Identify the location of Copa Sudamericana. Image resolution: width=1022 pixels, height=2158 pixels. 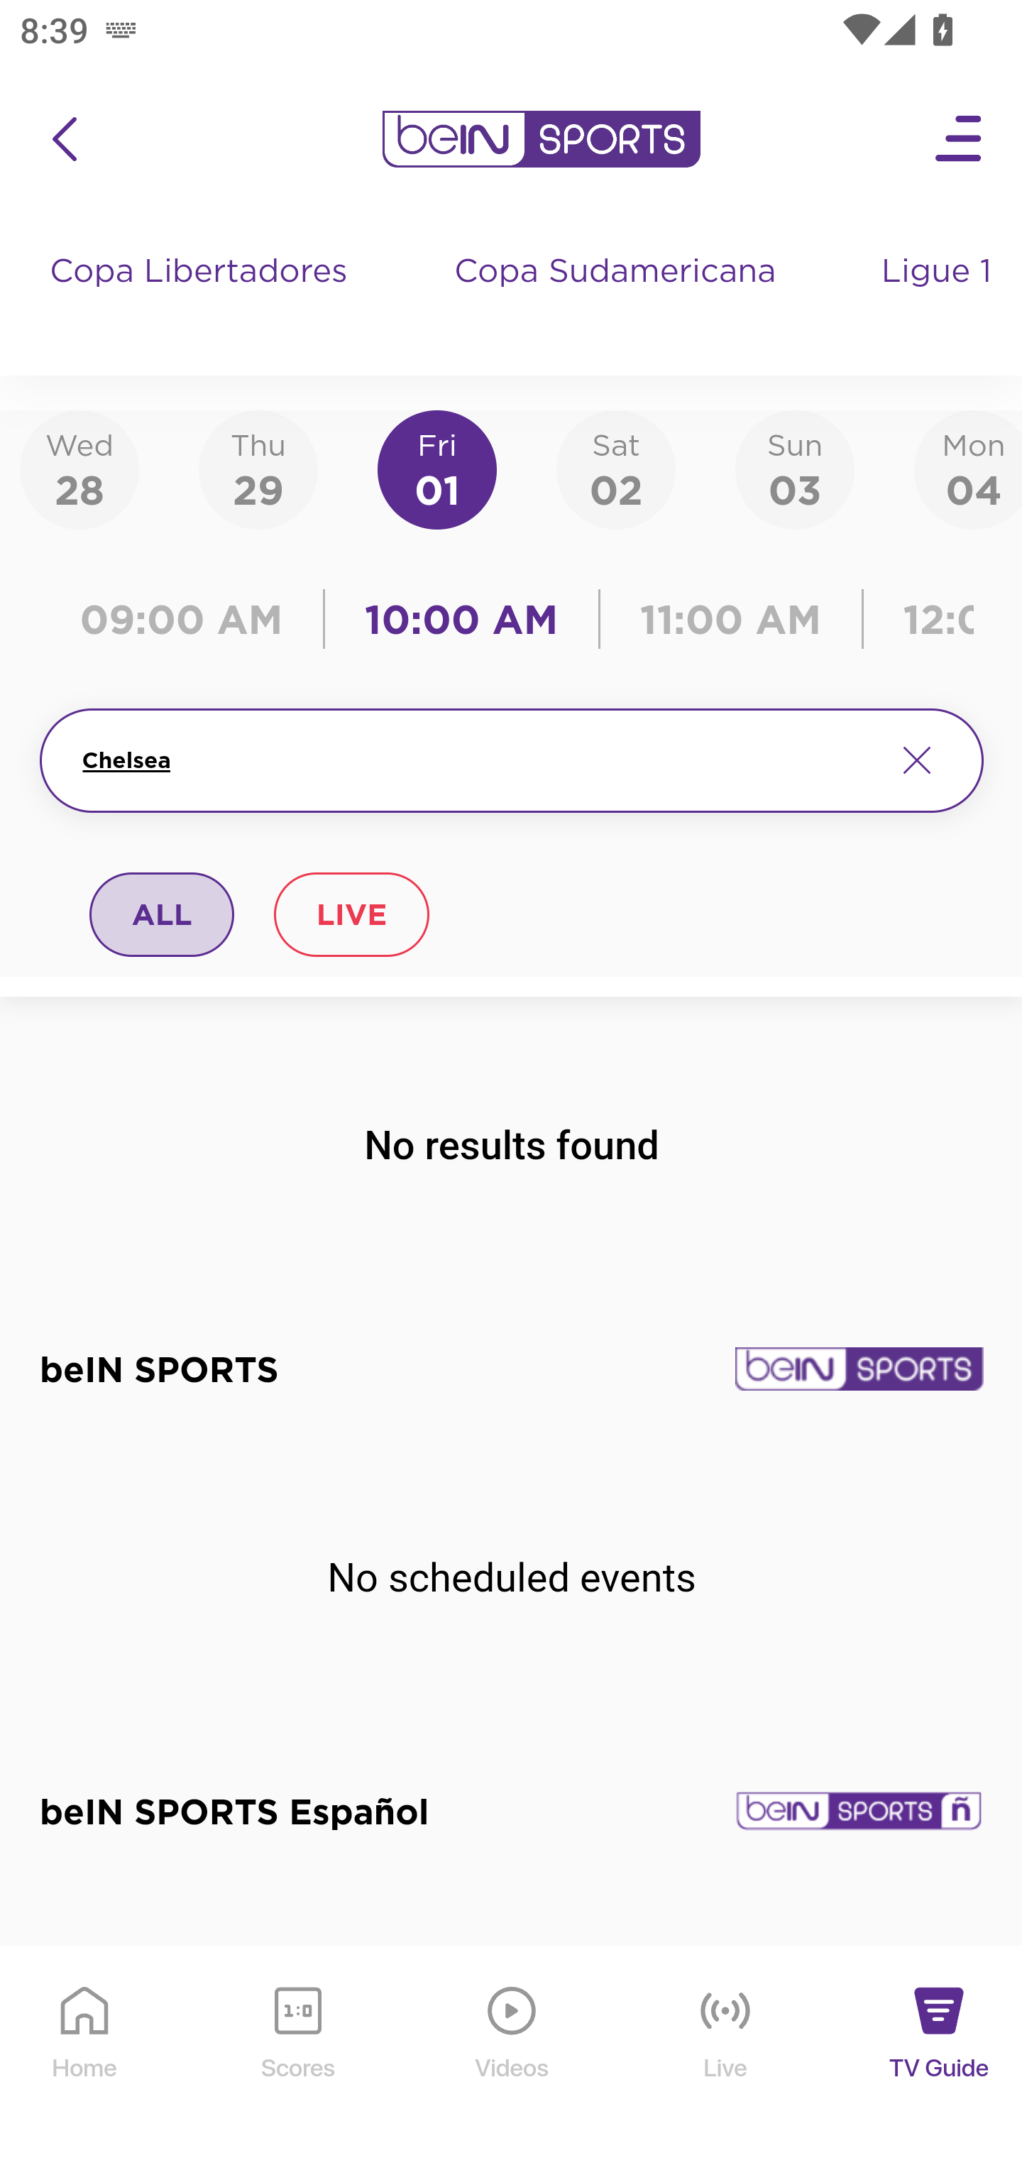
(617, 298).